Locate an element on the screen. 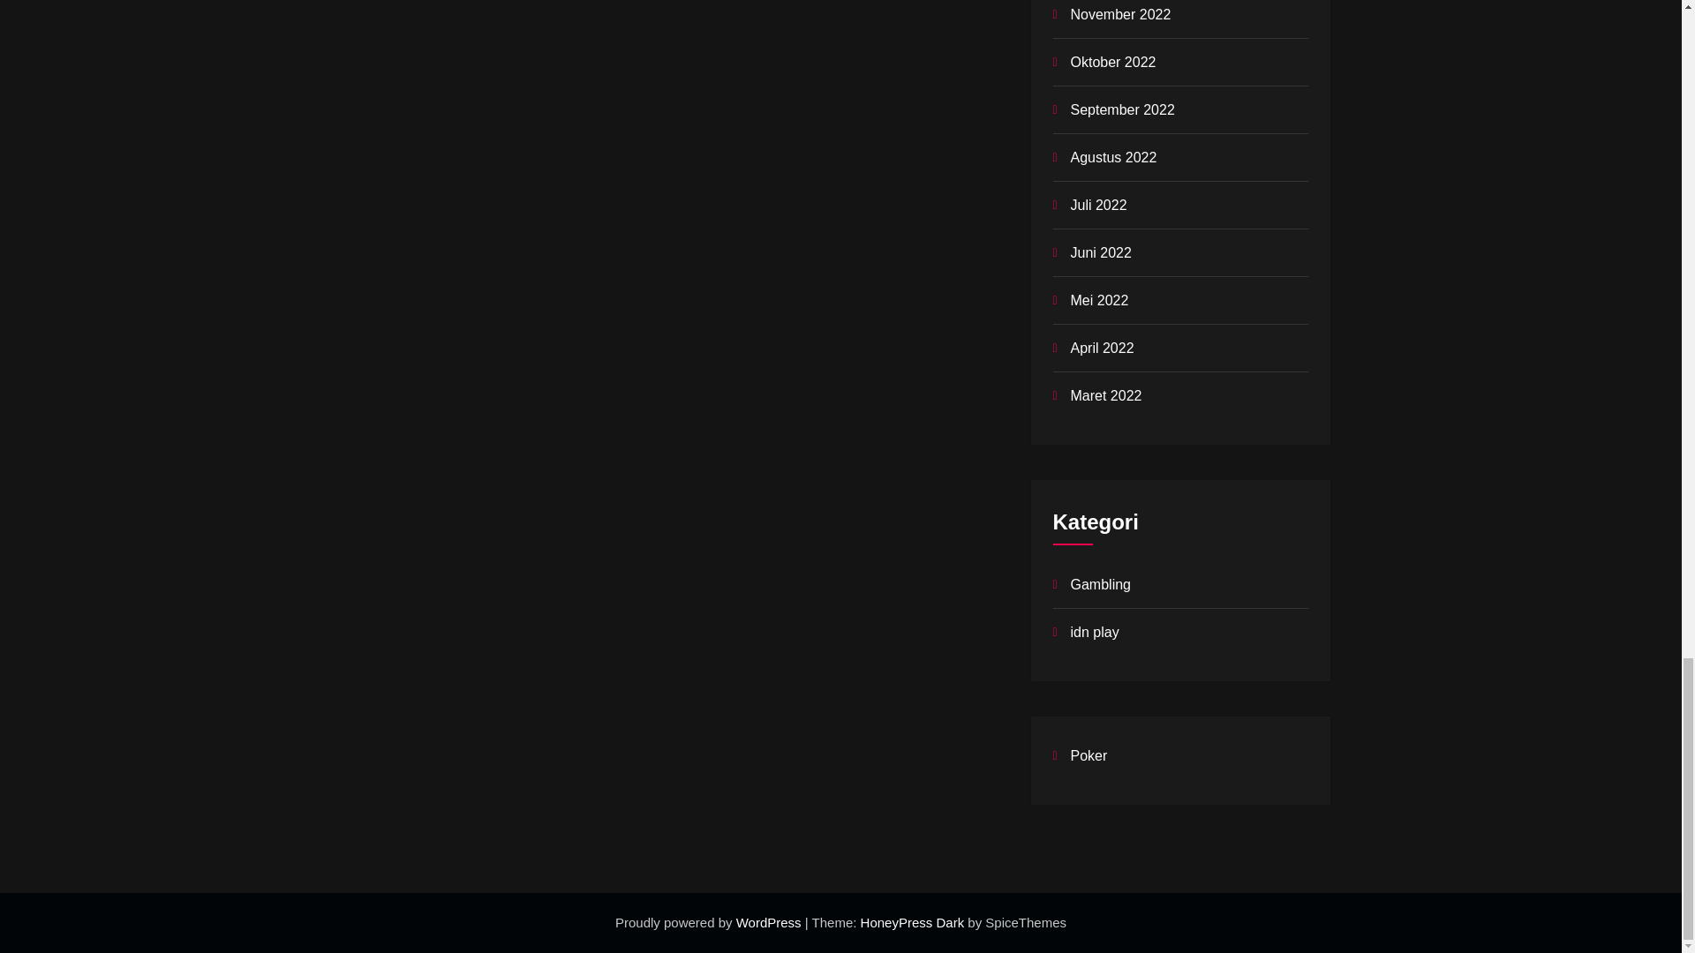 The height and width of the screenshot is (953, 1695). September 2022 is located at coordinates (1121, 109).